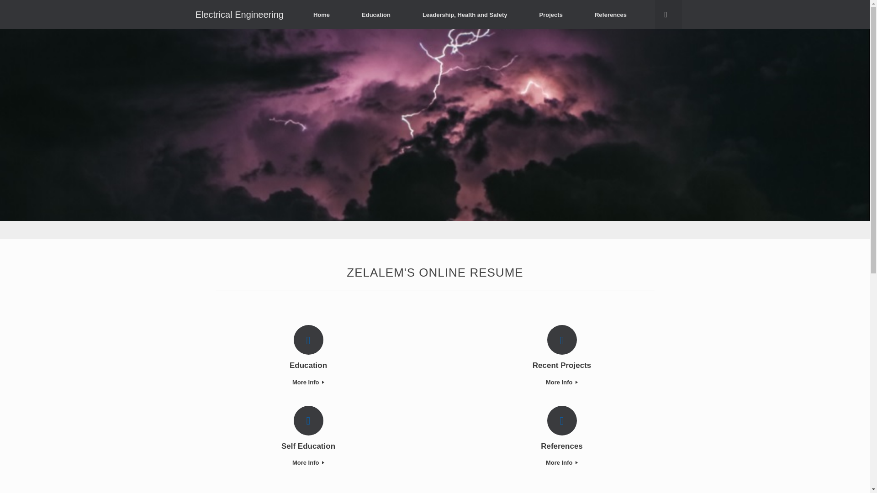 The image size is (877, 493). I want to click on Education, so click(376, 15).